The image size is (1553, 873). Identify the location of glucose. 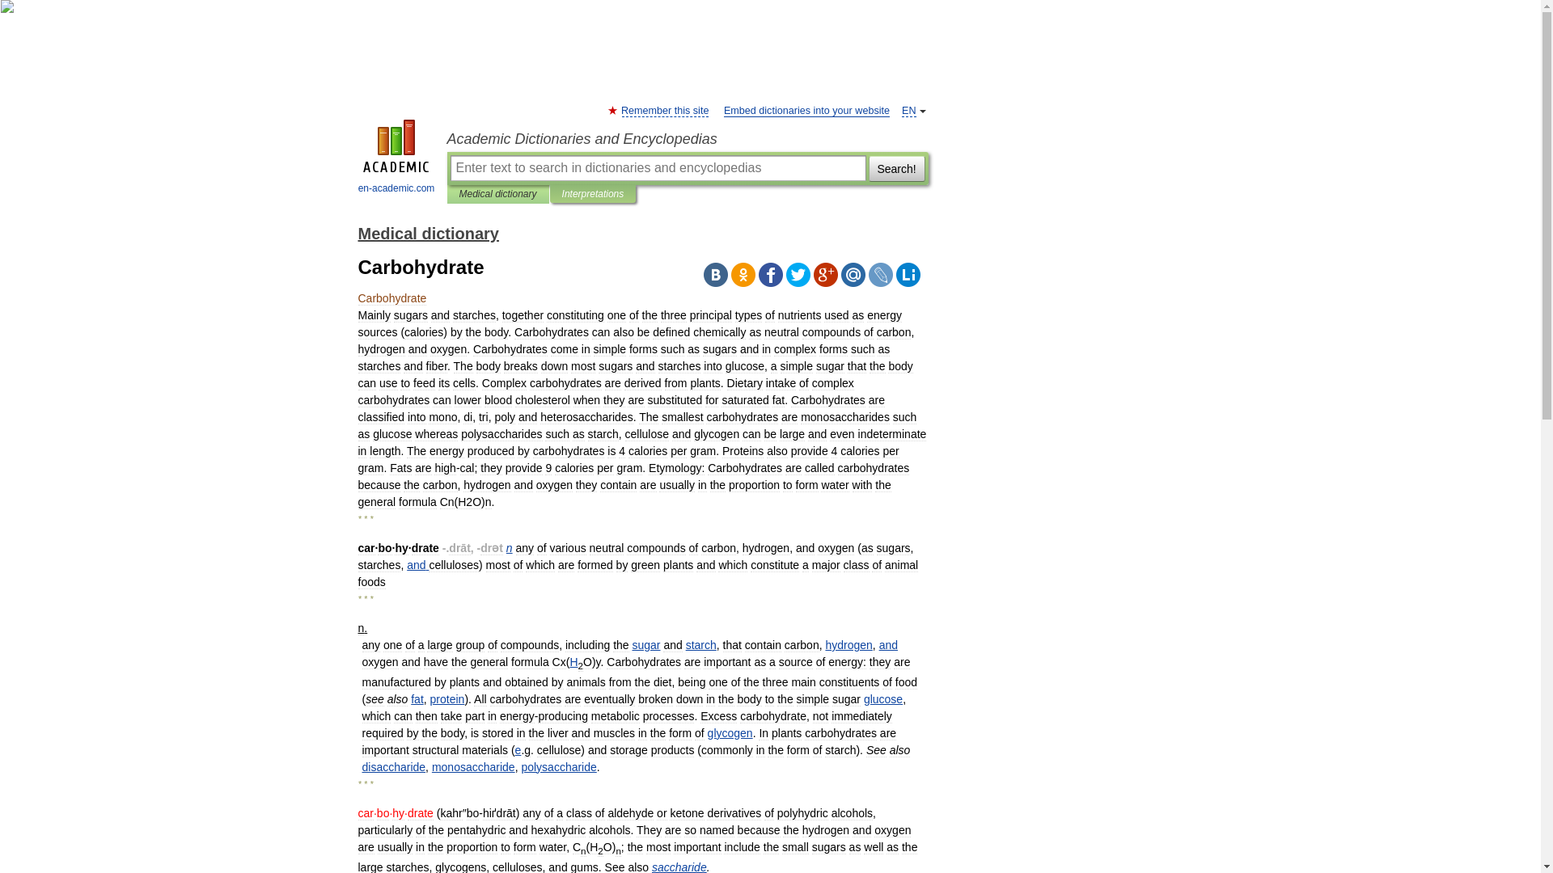
(882, 698).